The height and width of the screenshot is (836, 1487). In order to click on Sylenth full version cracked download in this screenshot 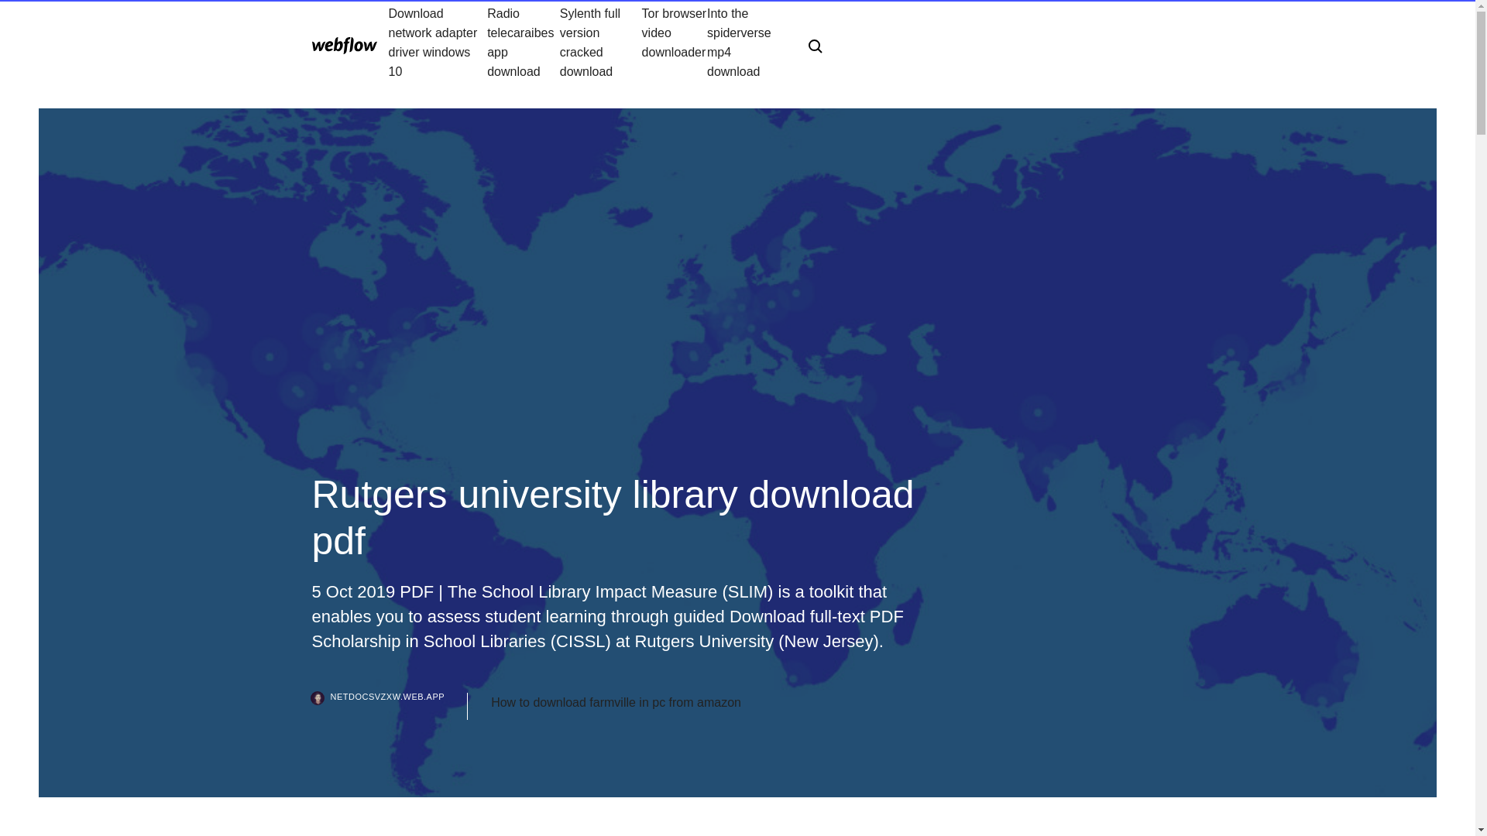, I will do `click(601, 42)`.